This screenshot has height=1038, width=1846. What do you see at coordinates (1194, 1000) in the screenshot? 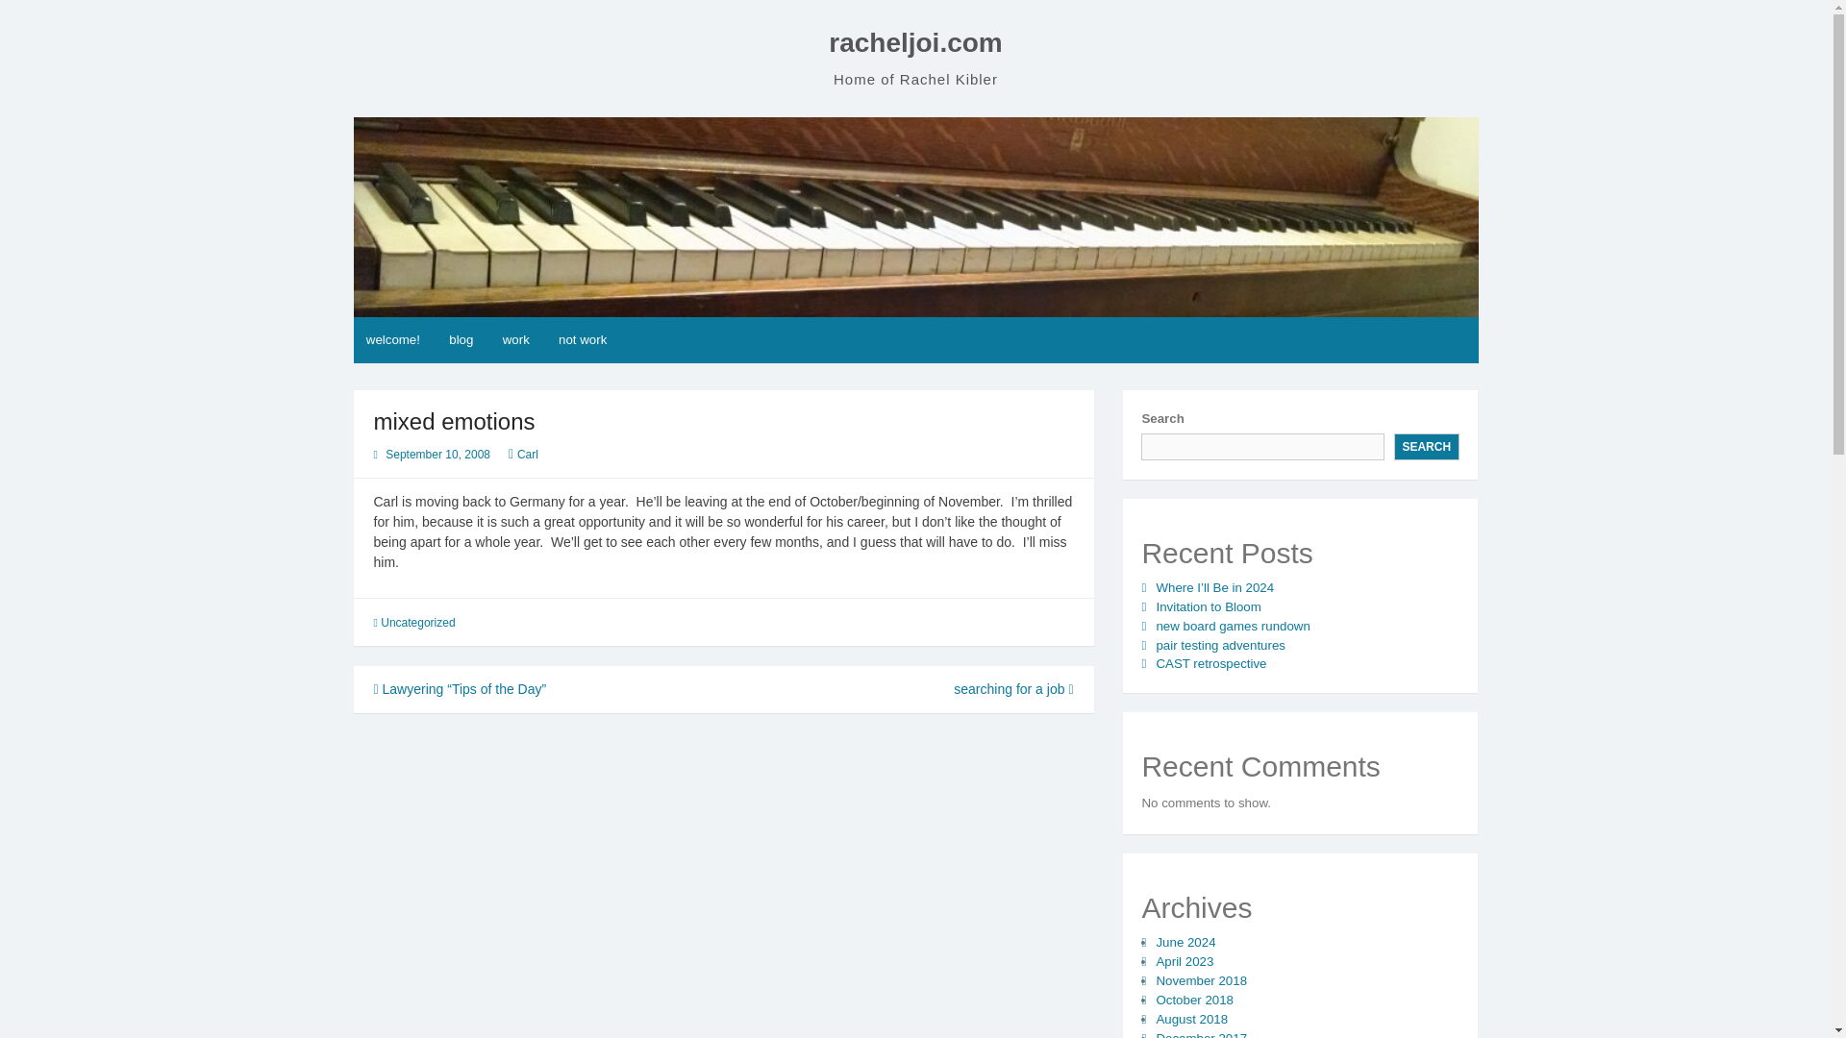
I see `October 2018` at bounding box center [1194, 1000].